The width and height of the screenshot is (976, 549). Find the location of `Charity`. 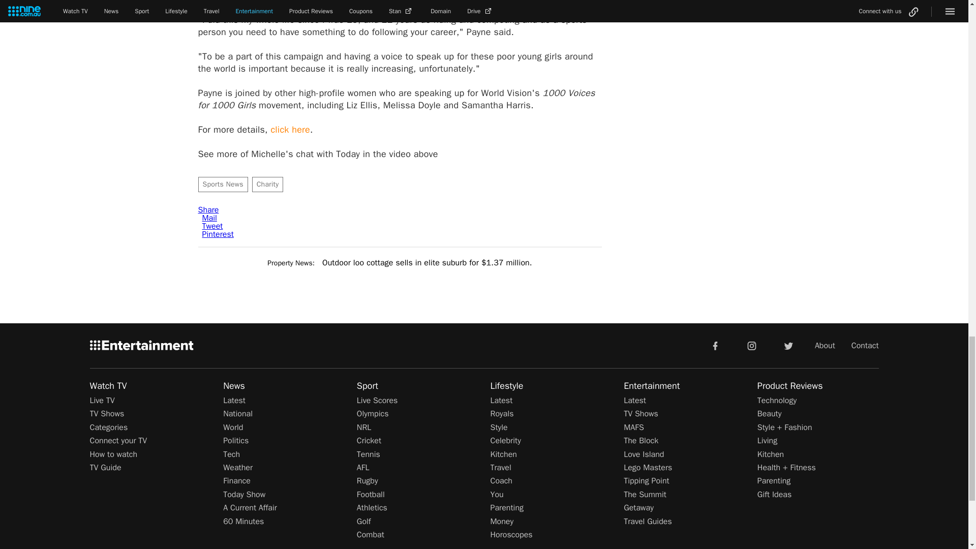

Charity is located at coordinates (267, 184).